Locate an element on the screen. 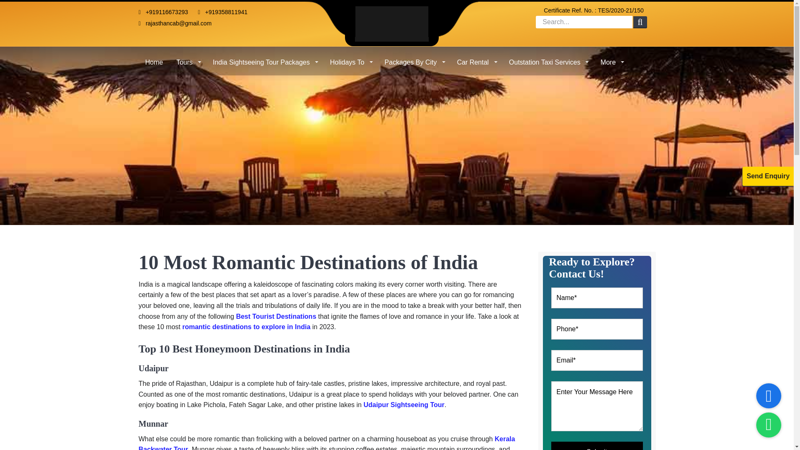  Call Me is located at coordinates (768, 396).